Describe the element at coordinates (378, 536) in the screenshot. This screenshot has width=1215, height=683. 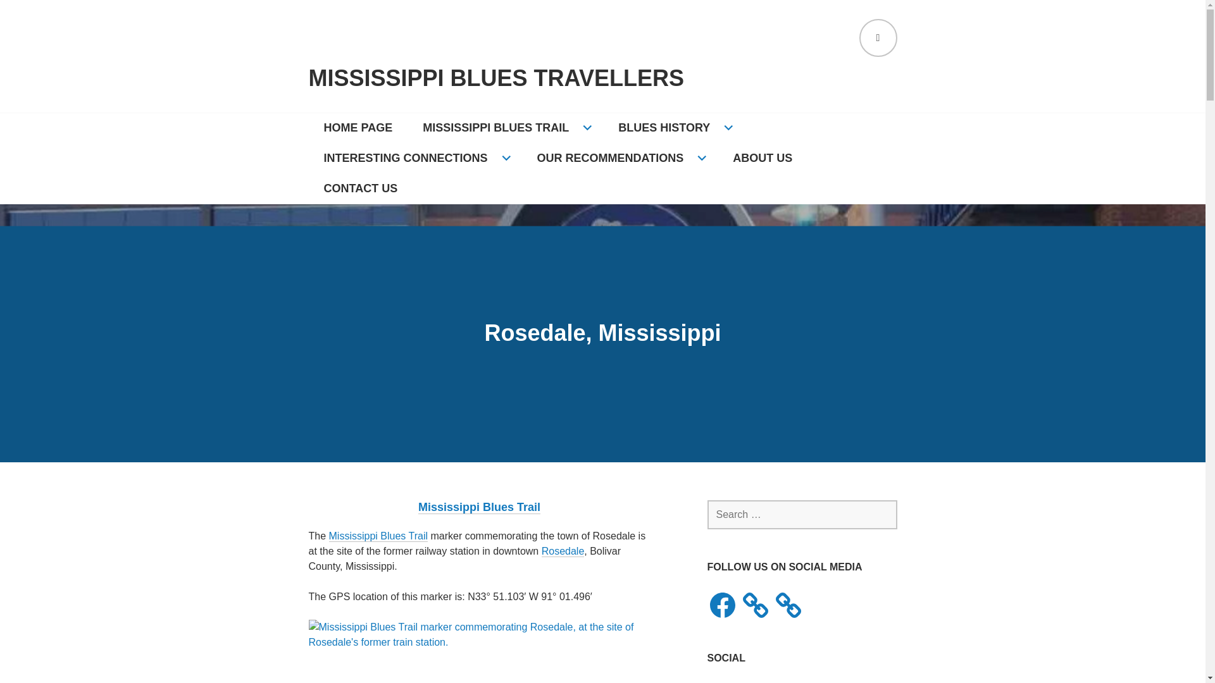
I see `Mississippi Blues Trail` at that location.